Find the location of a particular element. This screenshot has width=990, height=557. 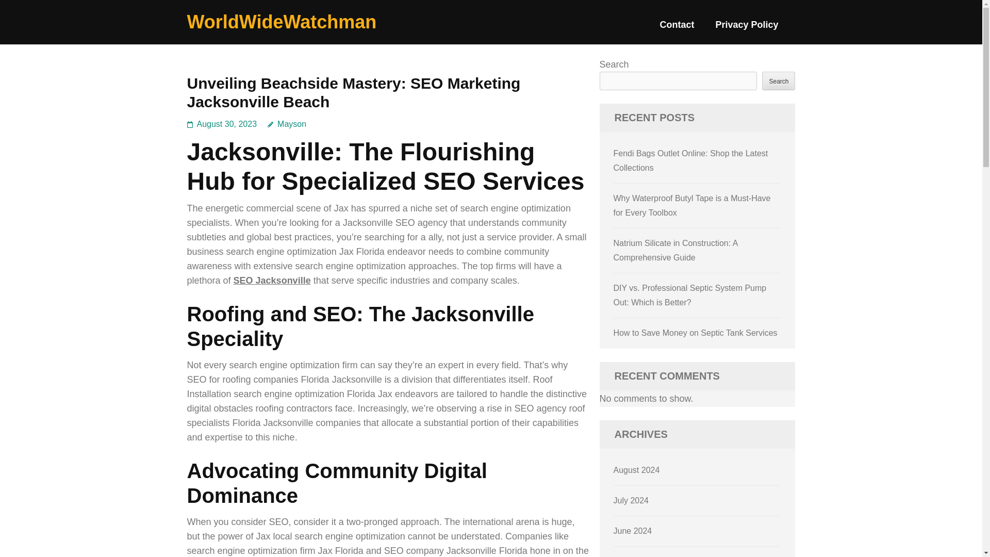

How to Save Money on Septic Tank Services is located at coordinates (695, 333).